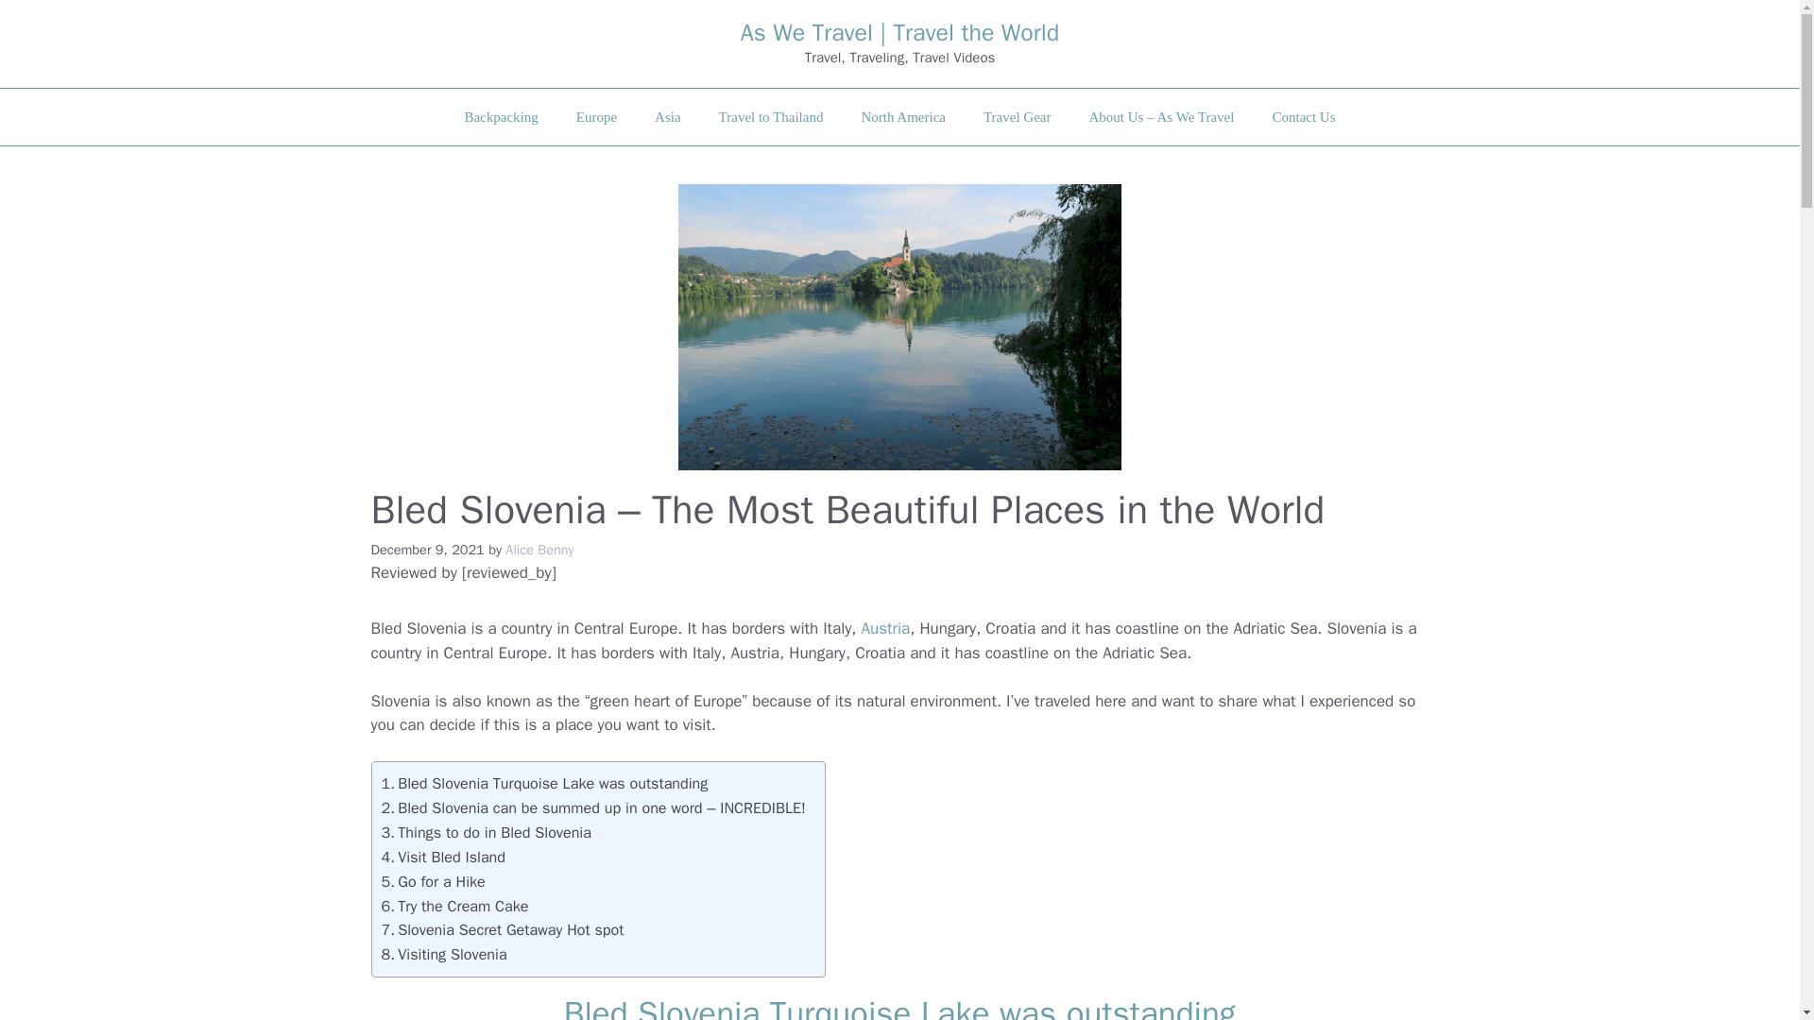 The width and height of the screenshot is (1814, 1020). I want to click on Alice Benny, so click(539, 550).